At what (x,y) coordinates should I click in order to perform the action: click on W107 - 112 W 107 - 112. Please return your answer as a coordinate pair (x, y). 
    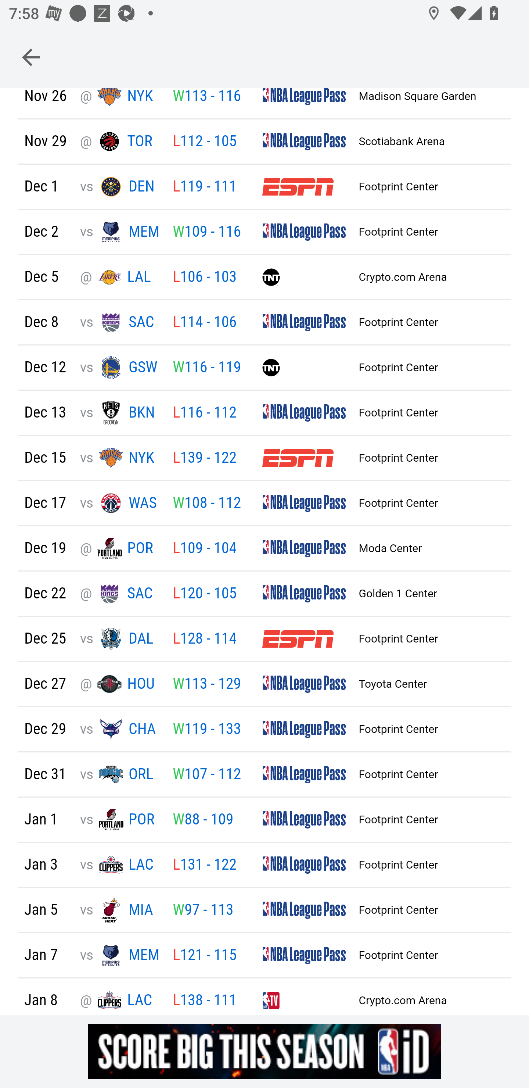
    Looking at the image, I should click on (206, 776).